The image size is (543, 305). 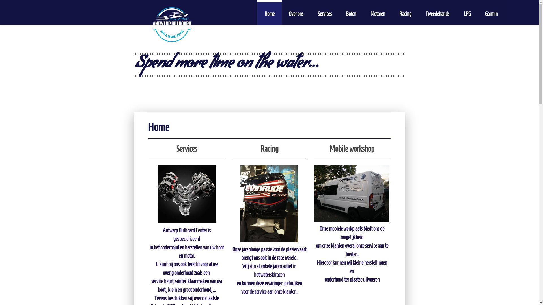 What do you see at coordinates (467, 12) in the screenshot?
I see `LPG` at bounding box center [467, 12].